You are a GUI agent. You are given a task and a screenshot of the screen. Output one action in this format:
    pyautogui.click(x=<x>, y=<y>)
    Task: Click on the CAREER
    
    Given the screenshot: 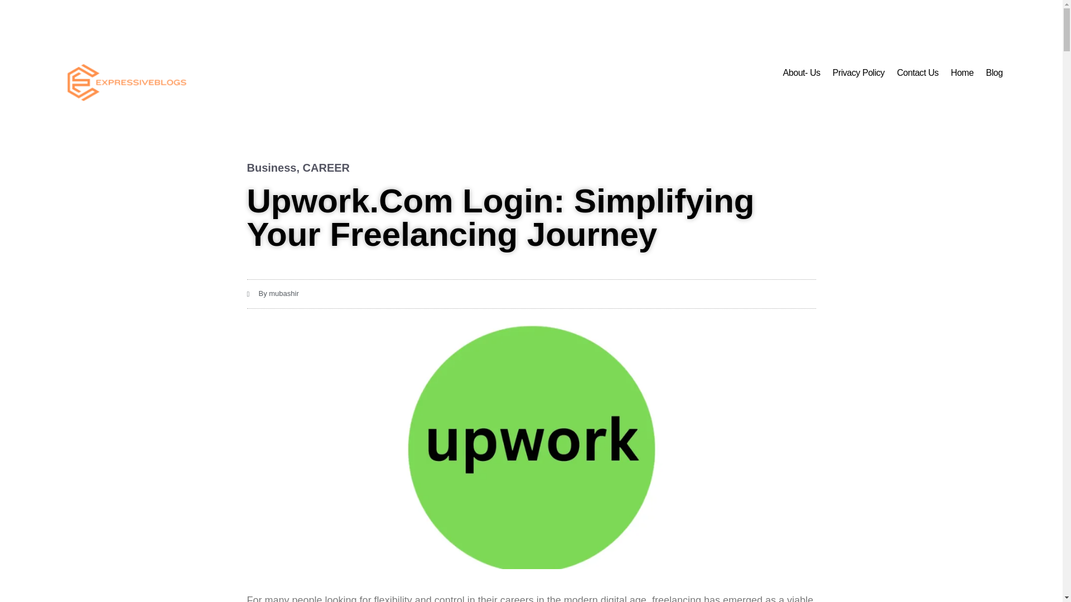 What is the action you would take?
    pyautogui.click(x=326, y=168)
    